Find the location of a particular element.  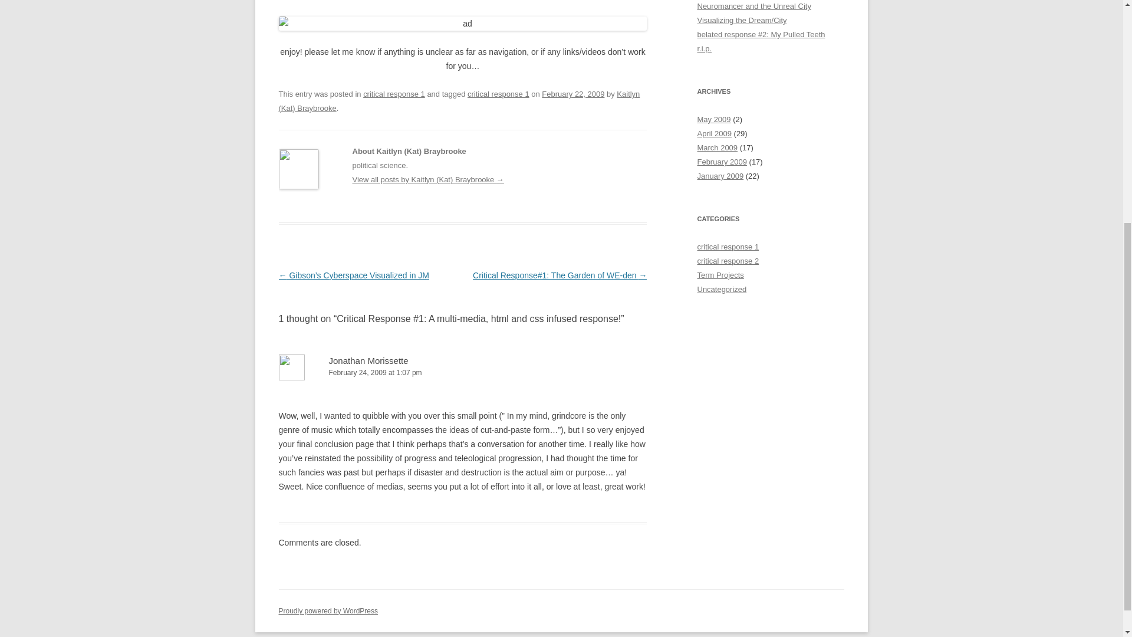

critical response 1 is located at coordinates (498, 94).